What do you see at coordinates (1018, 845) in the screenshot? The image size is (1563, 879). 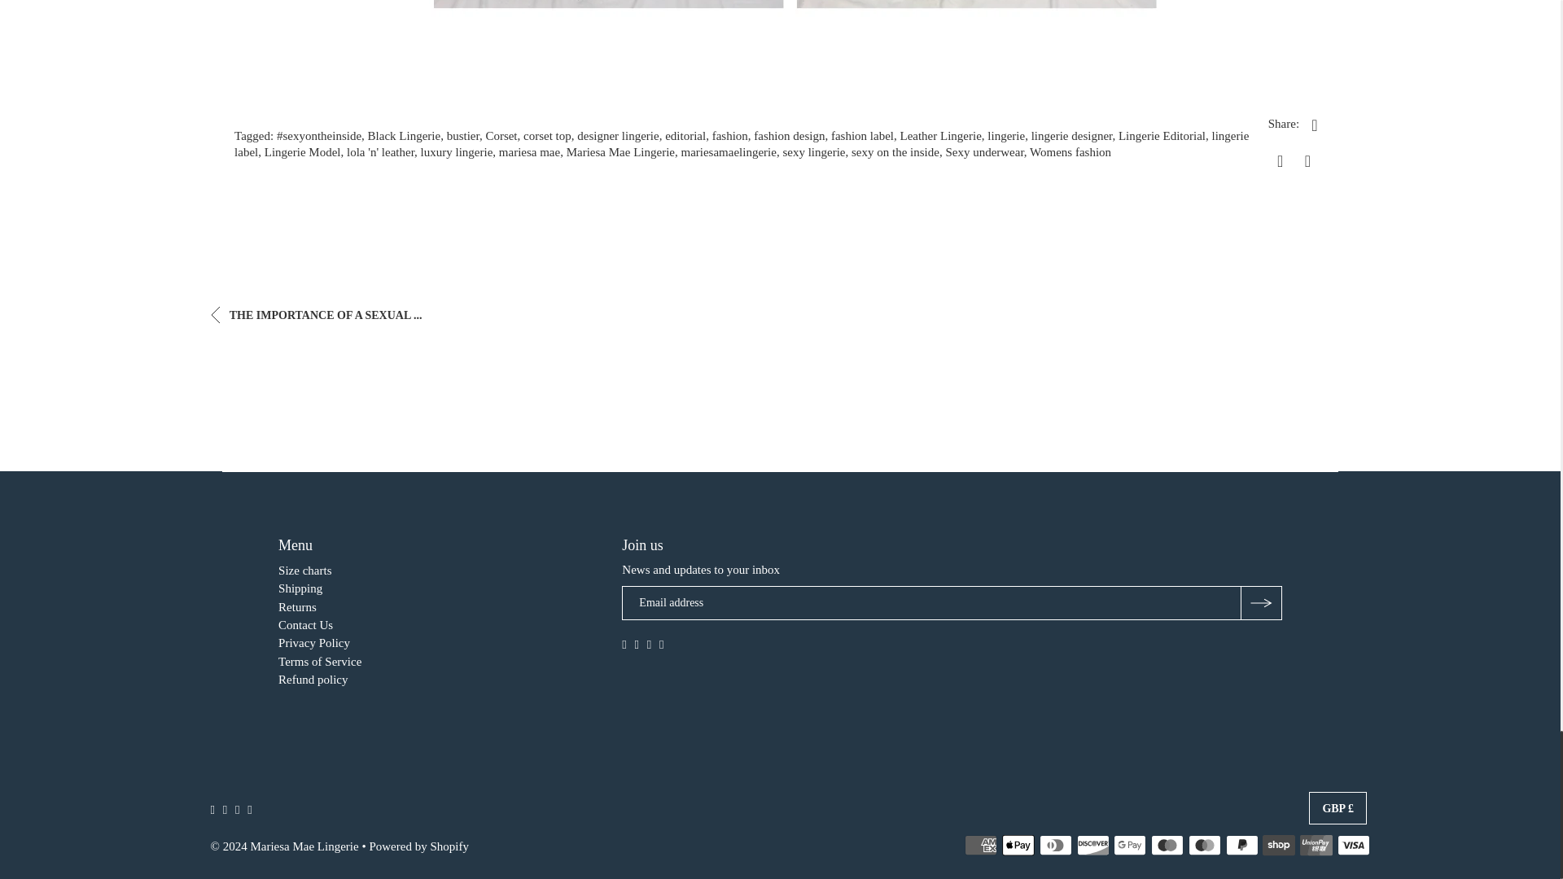 I see `Apple Pay` at bounding box center [1018, 845].